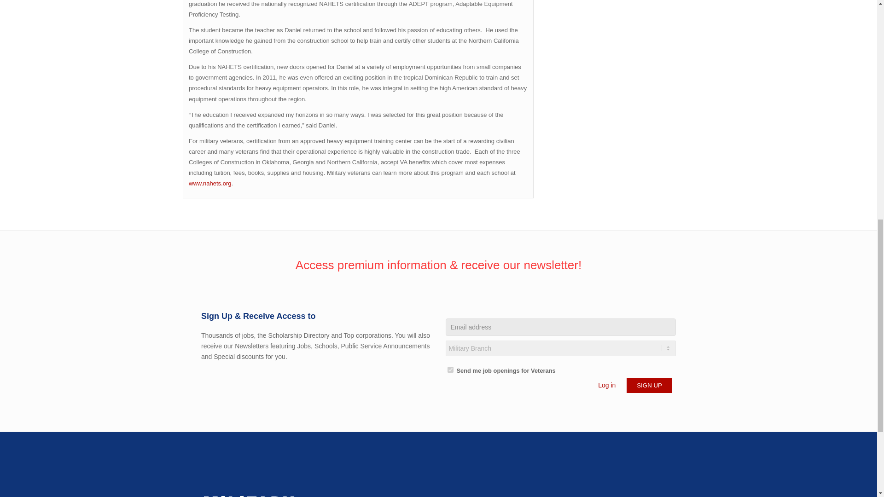  Describe the element at coordinates (607, 385) in the screenshot. I see `Log in` at that location.